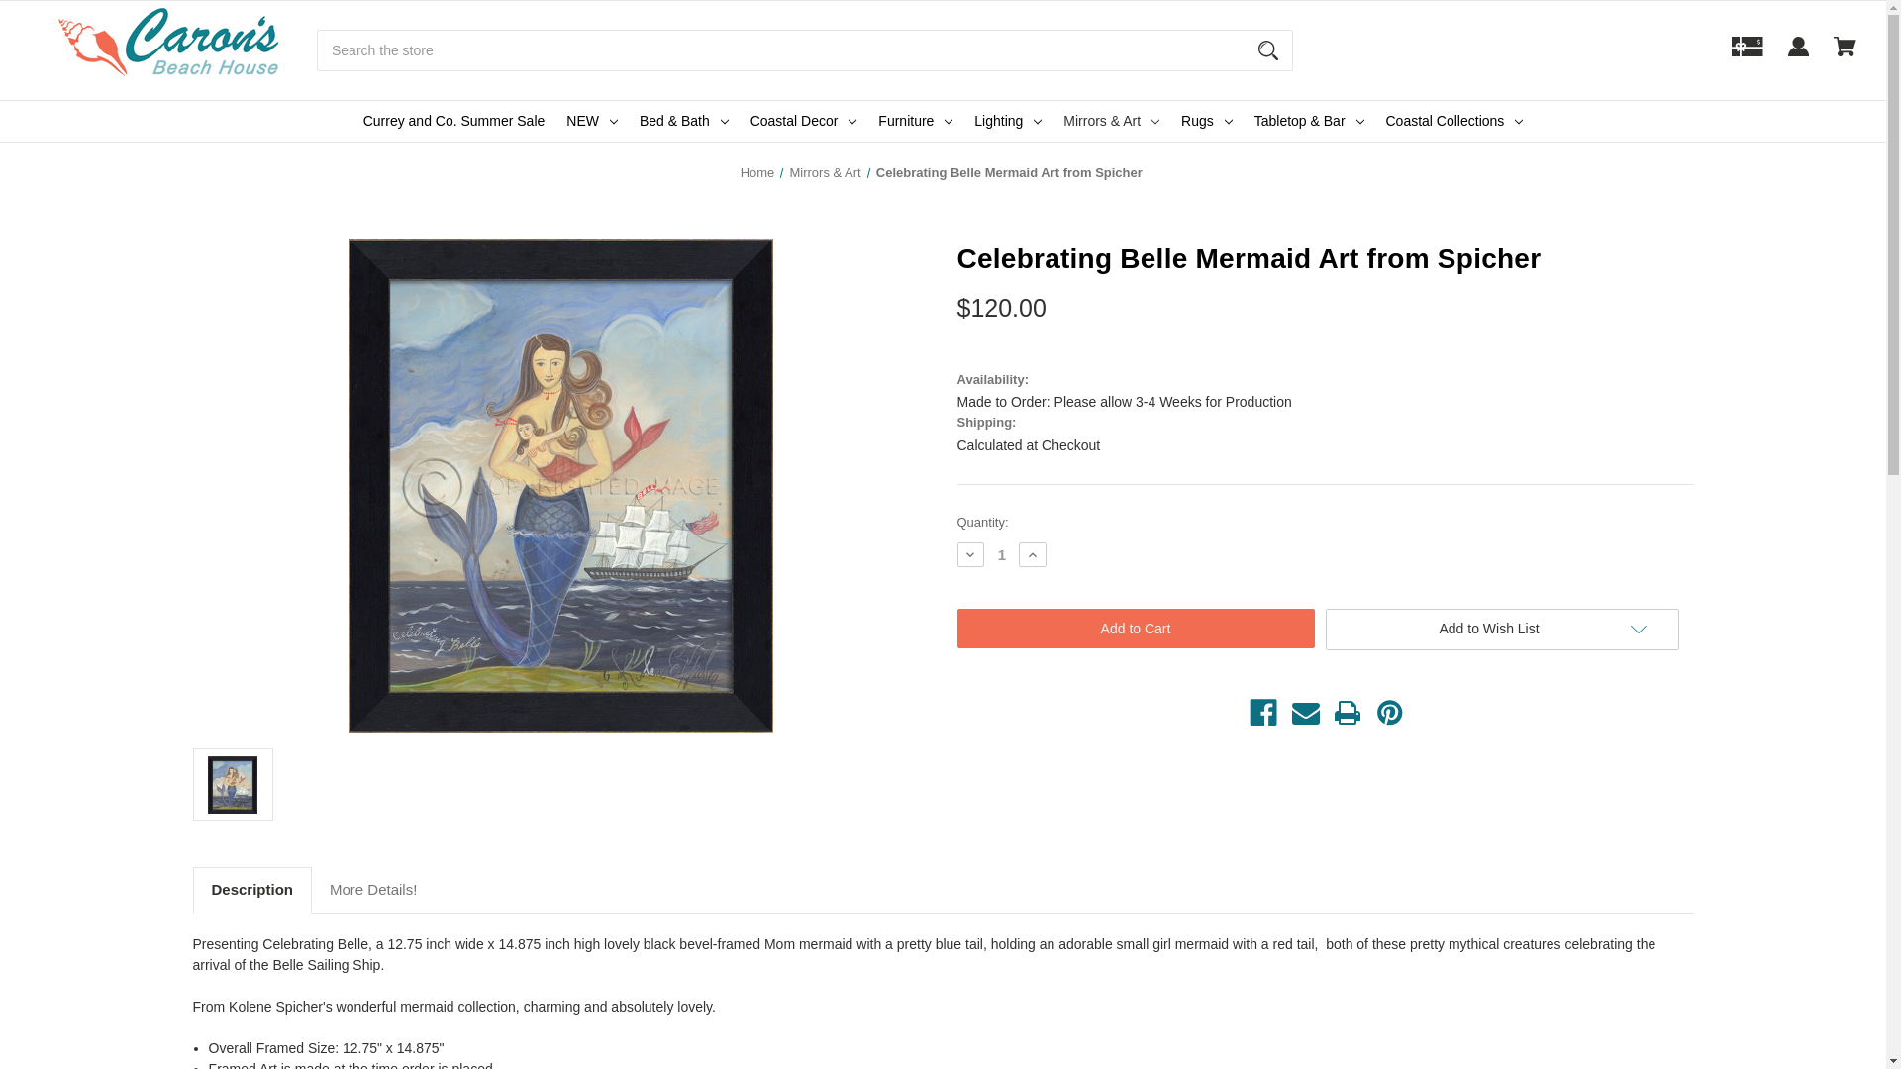 This screenshot has width=1901, height=1069. Describe the element at coordinates (1135, 628) in the screenshot. I see `Add to Cart` at that location.